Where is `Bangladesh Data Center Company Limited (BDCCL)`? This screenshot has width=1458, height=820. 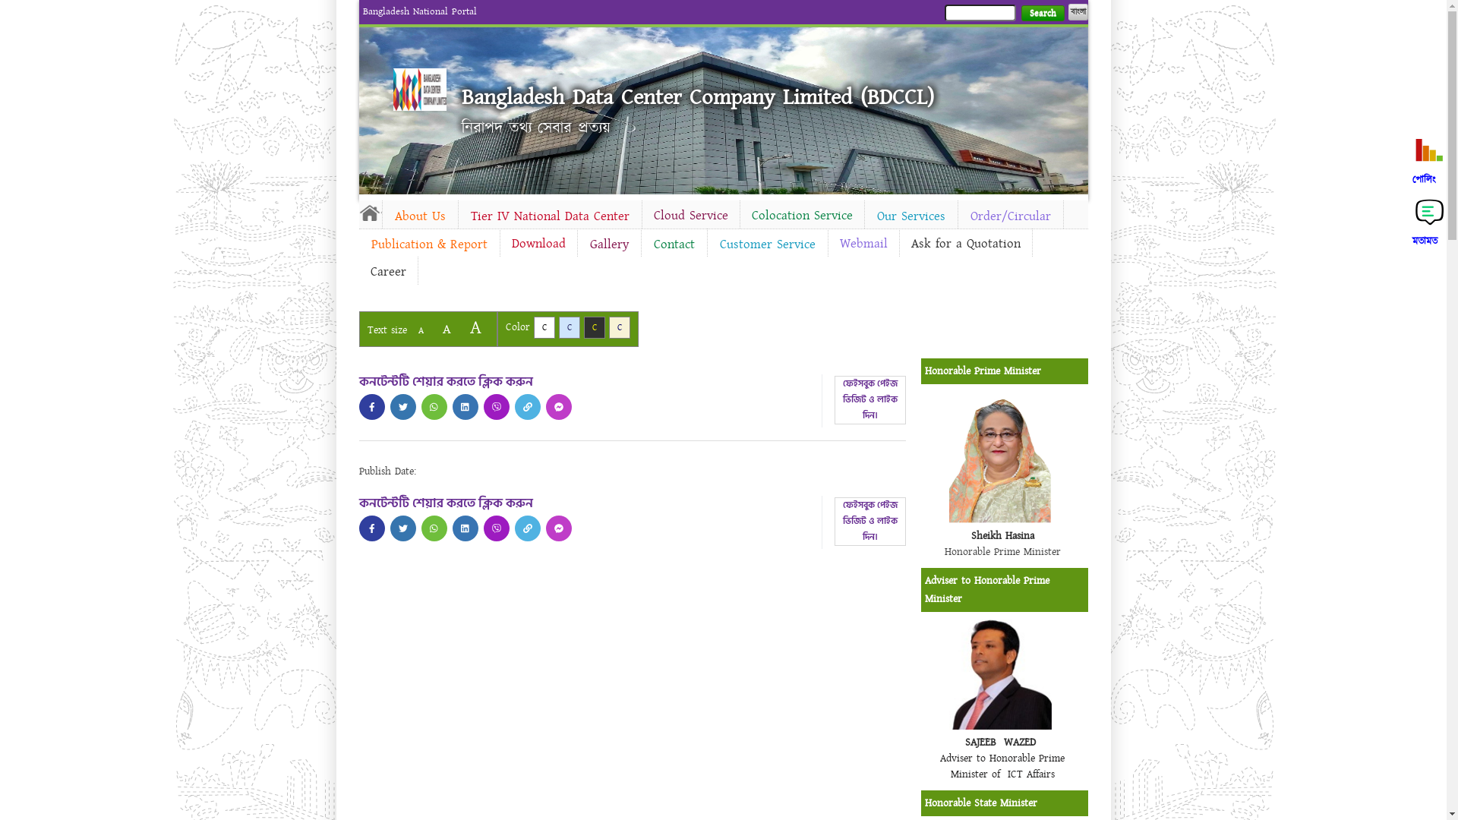
Bangladesh Data Center Company Limited (BDCCL) is located at coordinates (698, 97).